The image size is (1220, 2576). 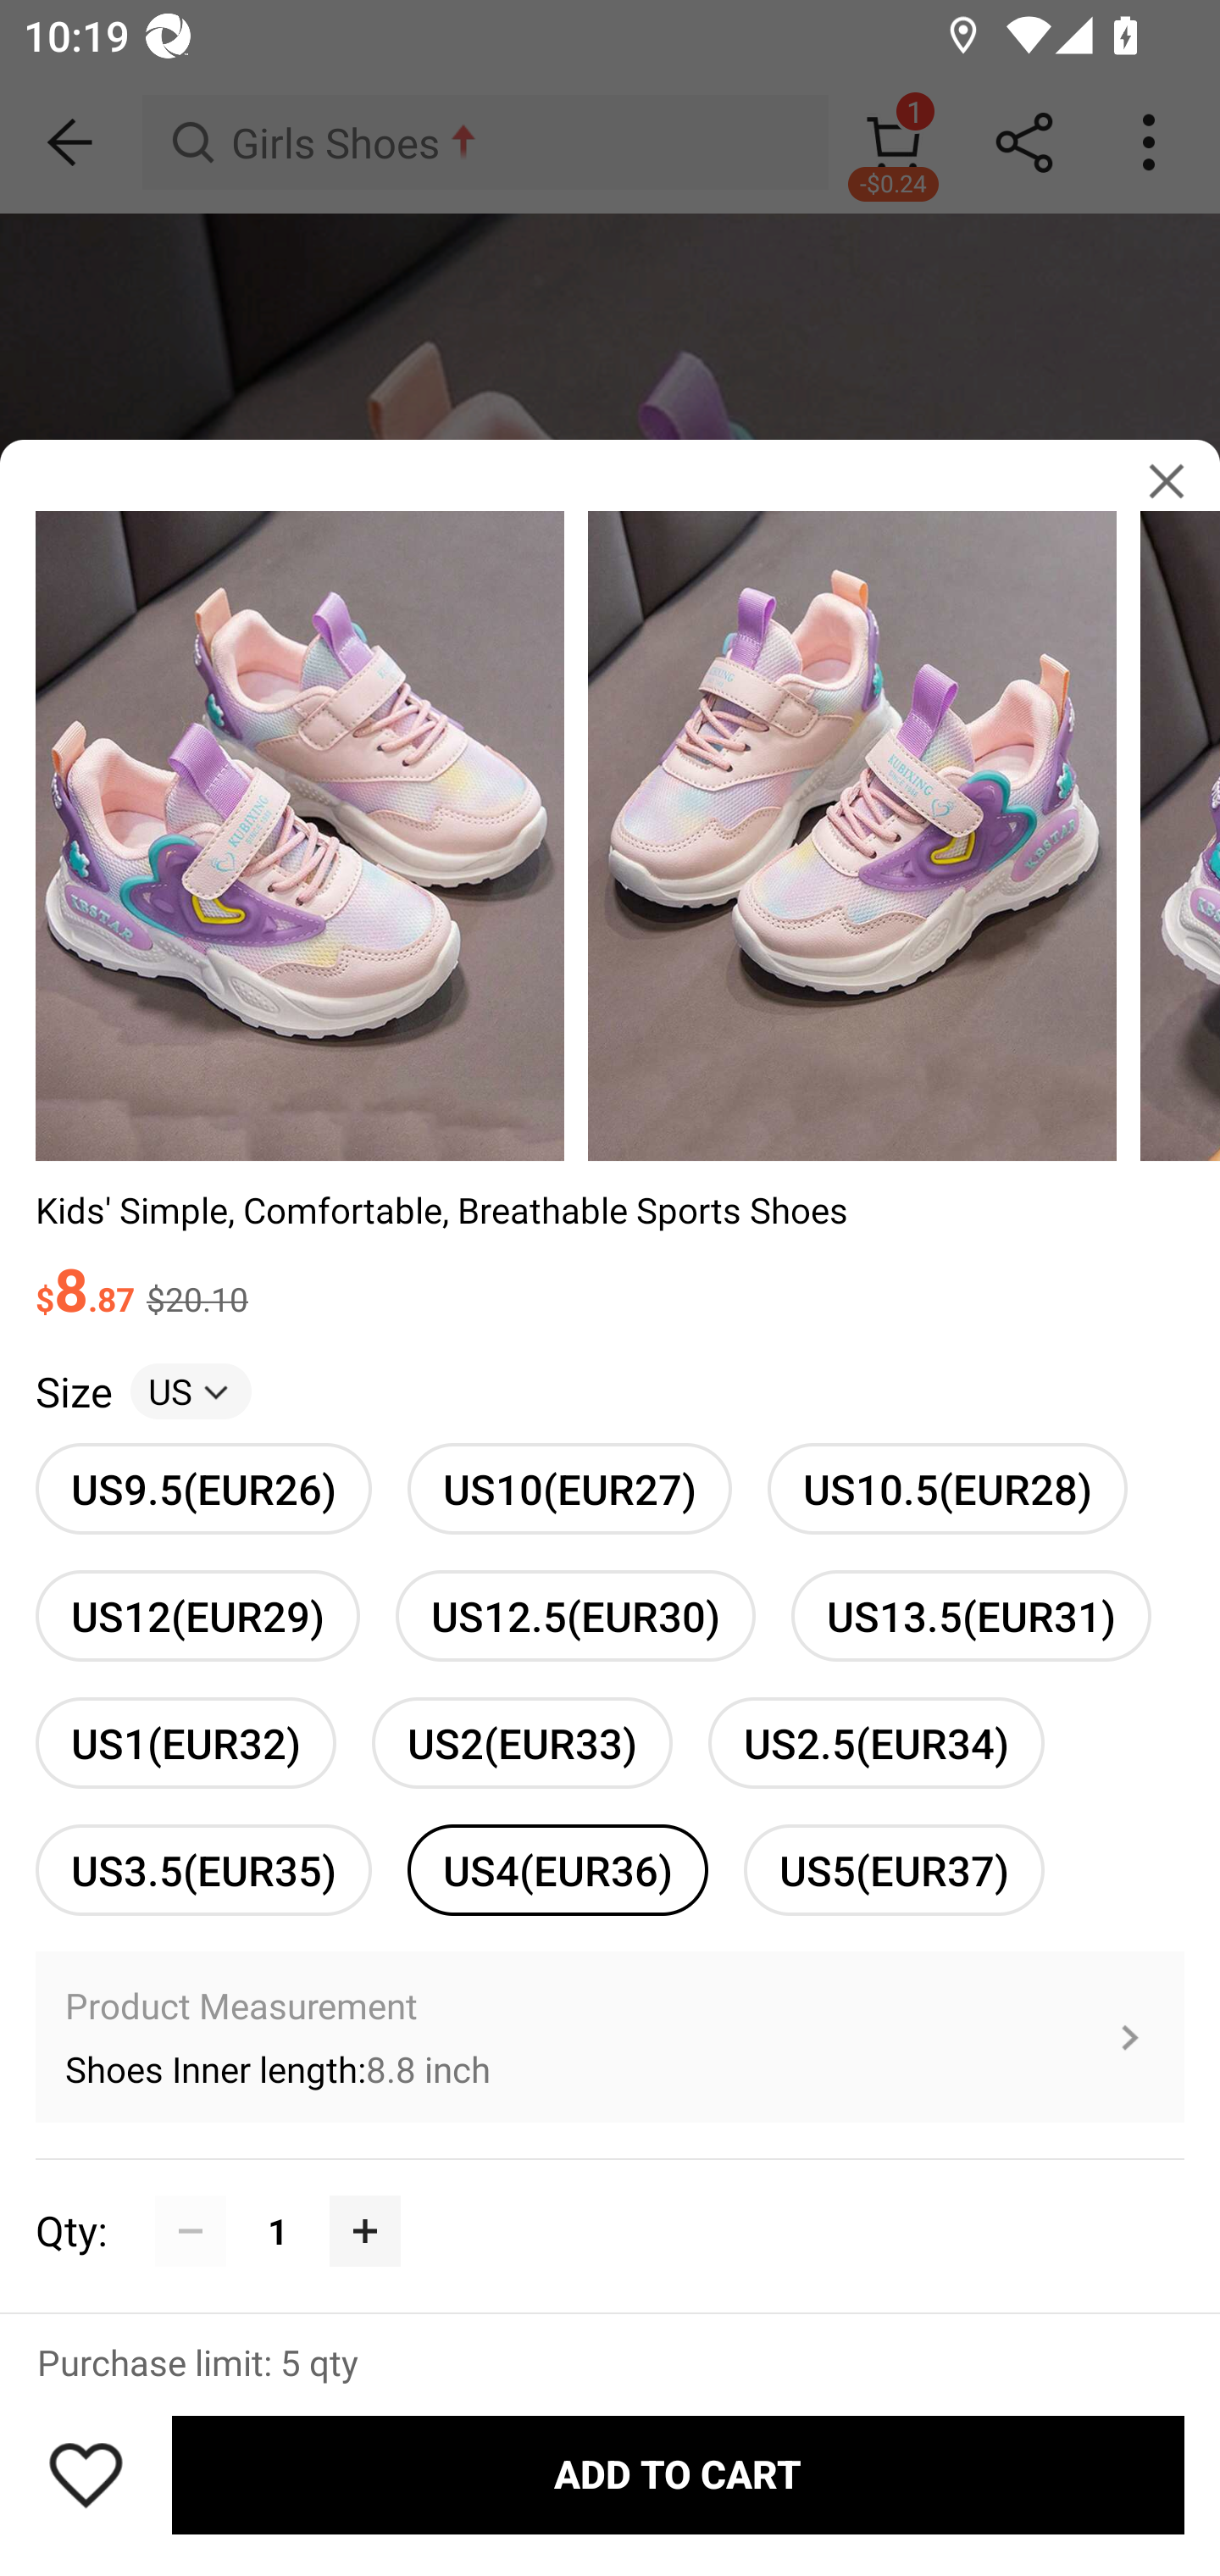 What do you see at coordinates (86, 2474) in the screenshot?
I see `Save` at bounding box center [86, 2474].